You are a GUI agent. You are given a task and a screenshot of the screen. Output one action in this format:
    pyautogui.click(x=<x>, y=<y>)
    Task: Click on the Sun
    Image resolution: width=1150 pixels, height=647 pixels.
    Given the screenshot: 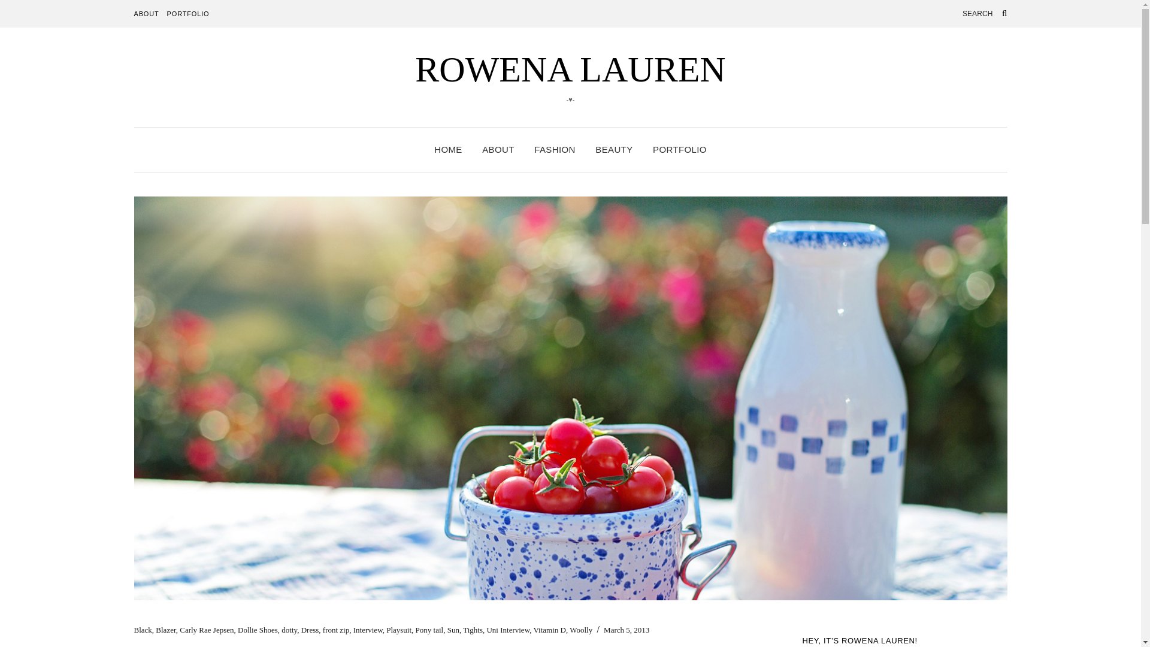 What is the action you would take?
    pyautogui.click(x=453, y=630)
    